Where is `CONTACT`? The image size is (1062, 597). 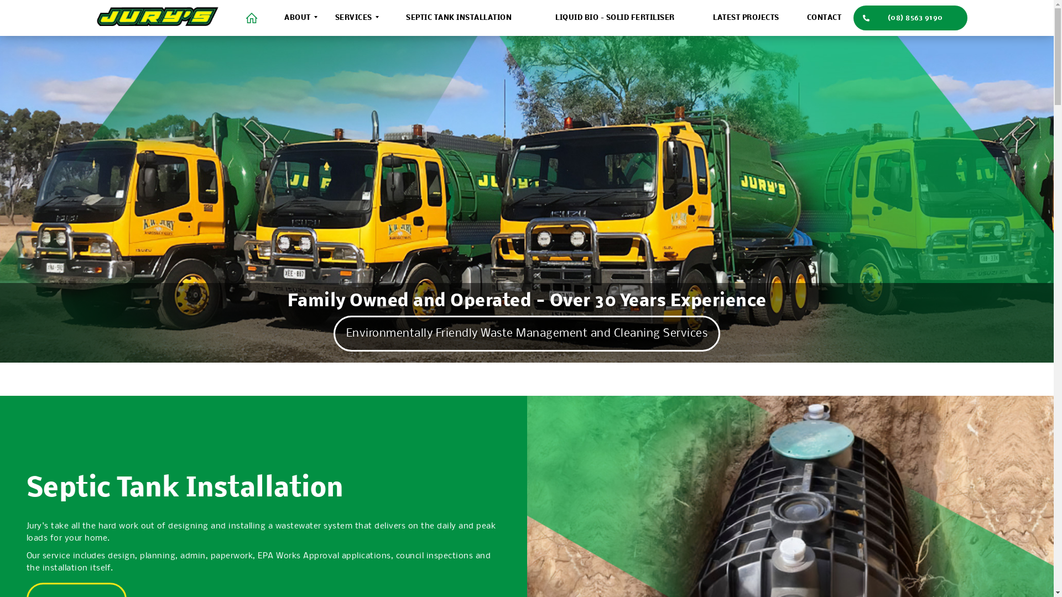 CONTACT is located at coordinates (824, 18).